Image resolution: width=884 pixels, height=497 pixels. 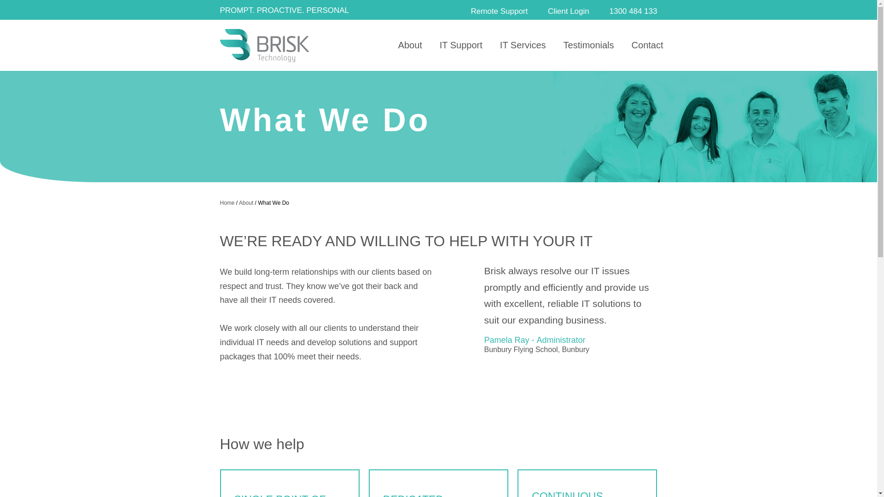 What do you see at coordinates (461, 46) in the screenshot?
I see `IT Support` at bounding box center [461, 46].